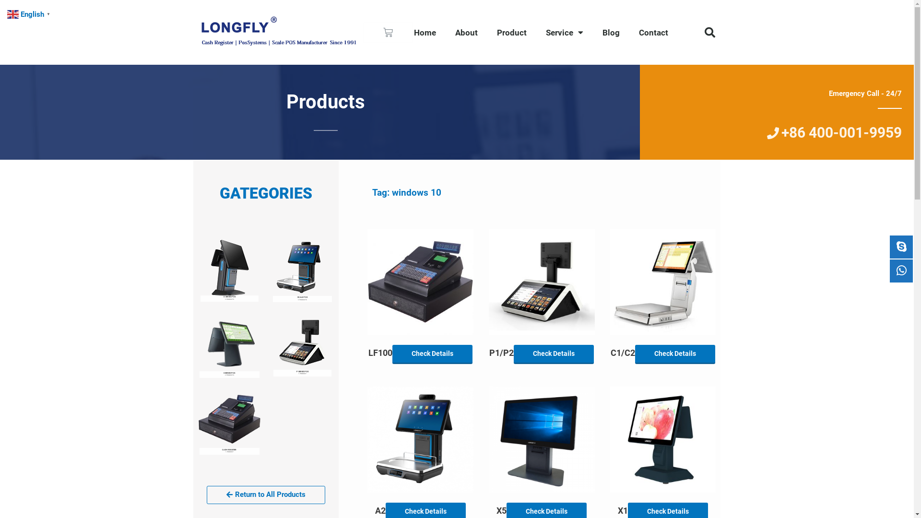 The height and width of the screenshot is (518, 921). Describe the element at coordinates (653, 33) in the screenshot. I see `Contact` at that location.